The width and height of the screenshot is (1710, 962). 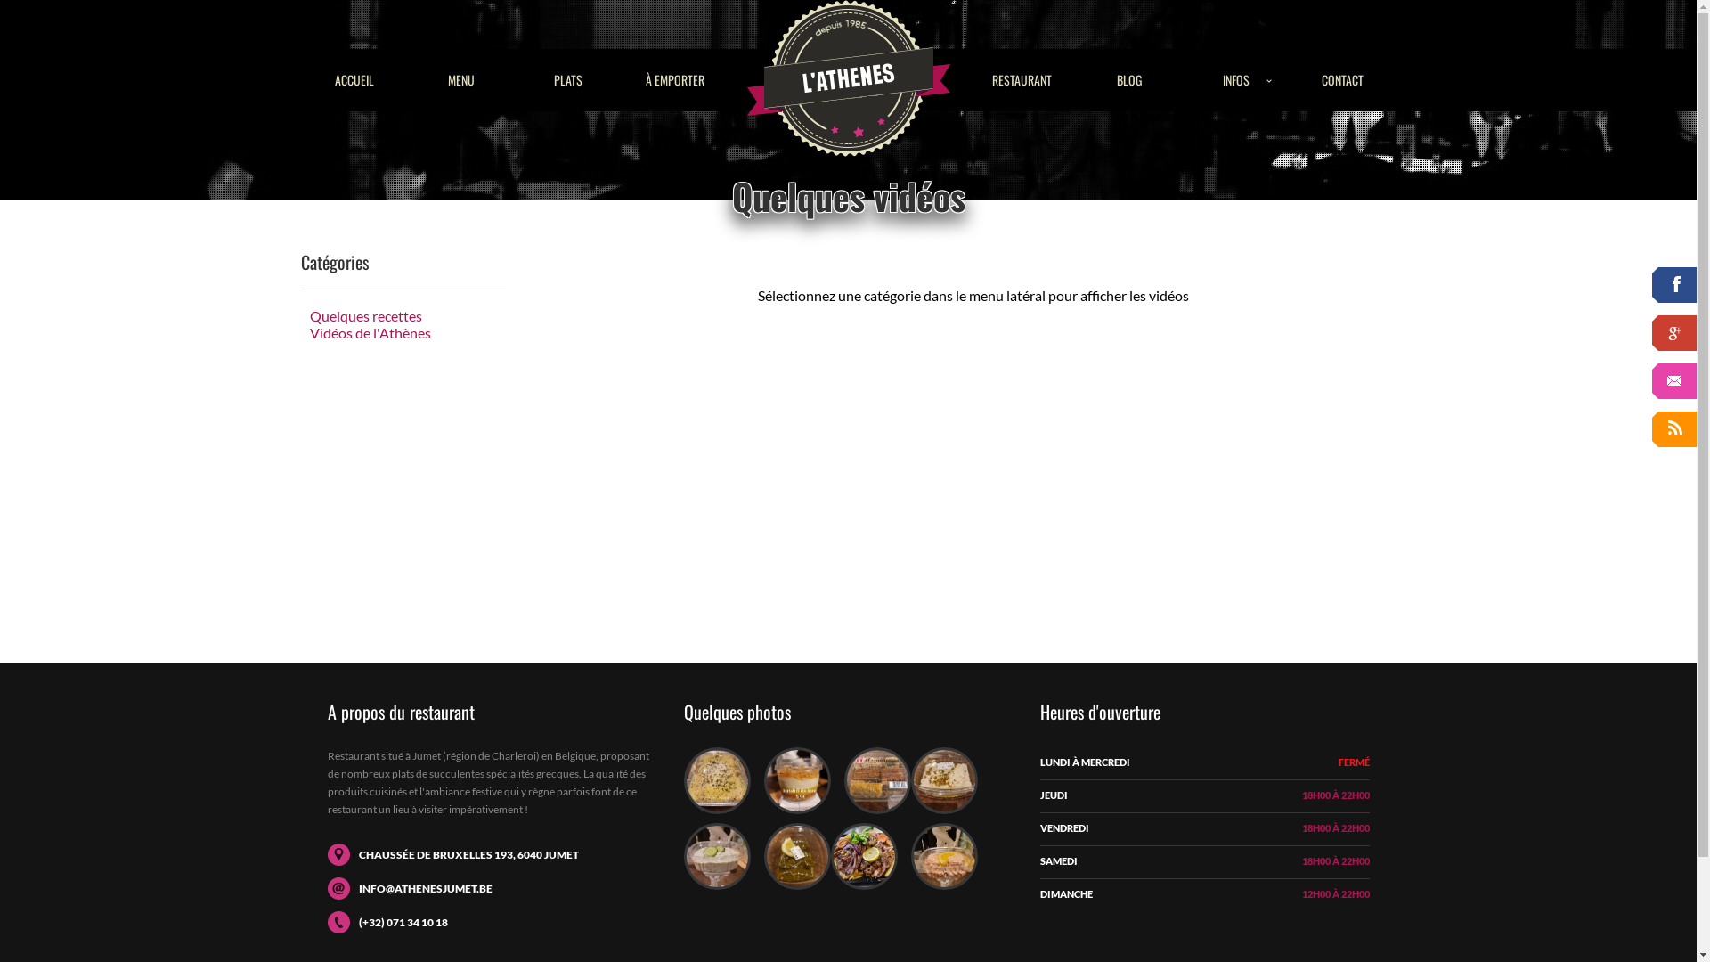 I want to click on PLATS, so click(x=568, y=80).